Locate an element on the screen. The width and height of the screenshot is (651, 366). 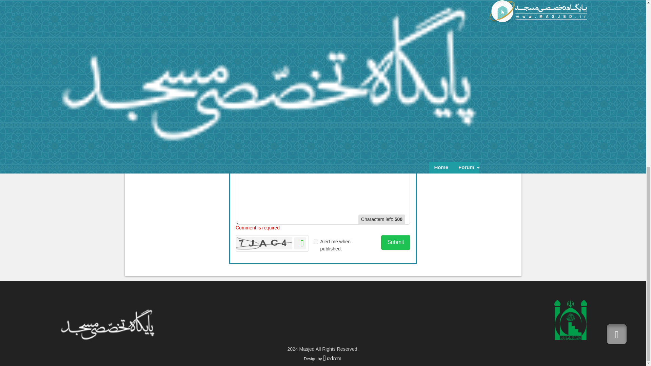
radcom is located at coordinates (332, 359).